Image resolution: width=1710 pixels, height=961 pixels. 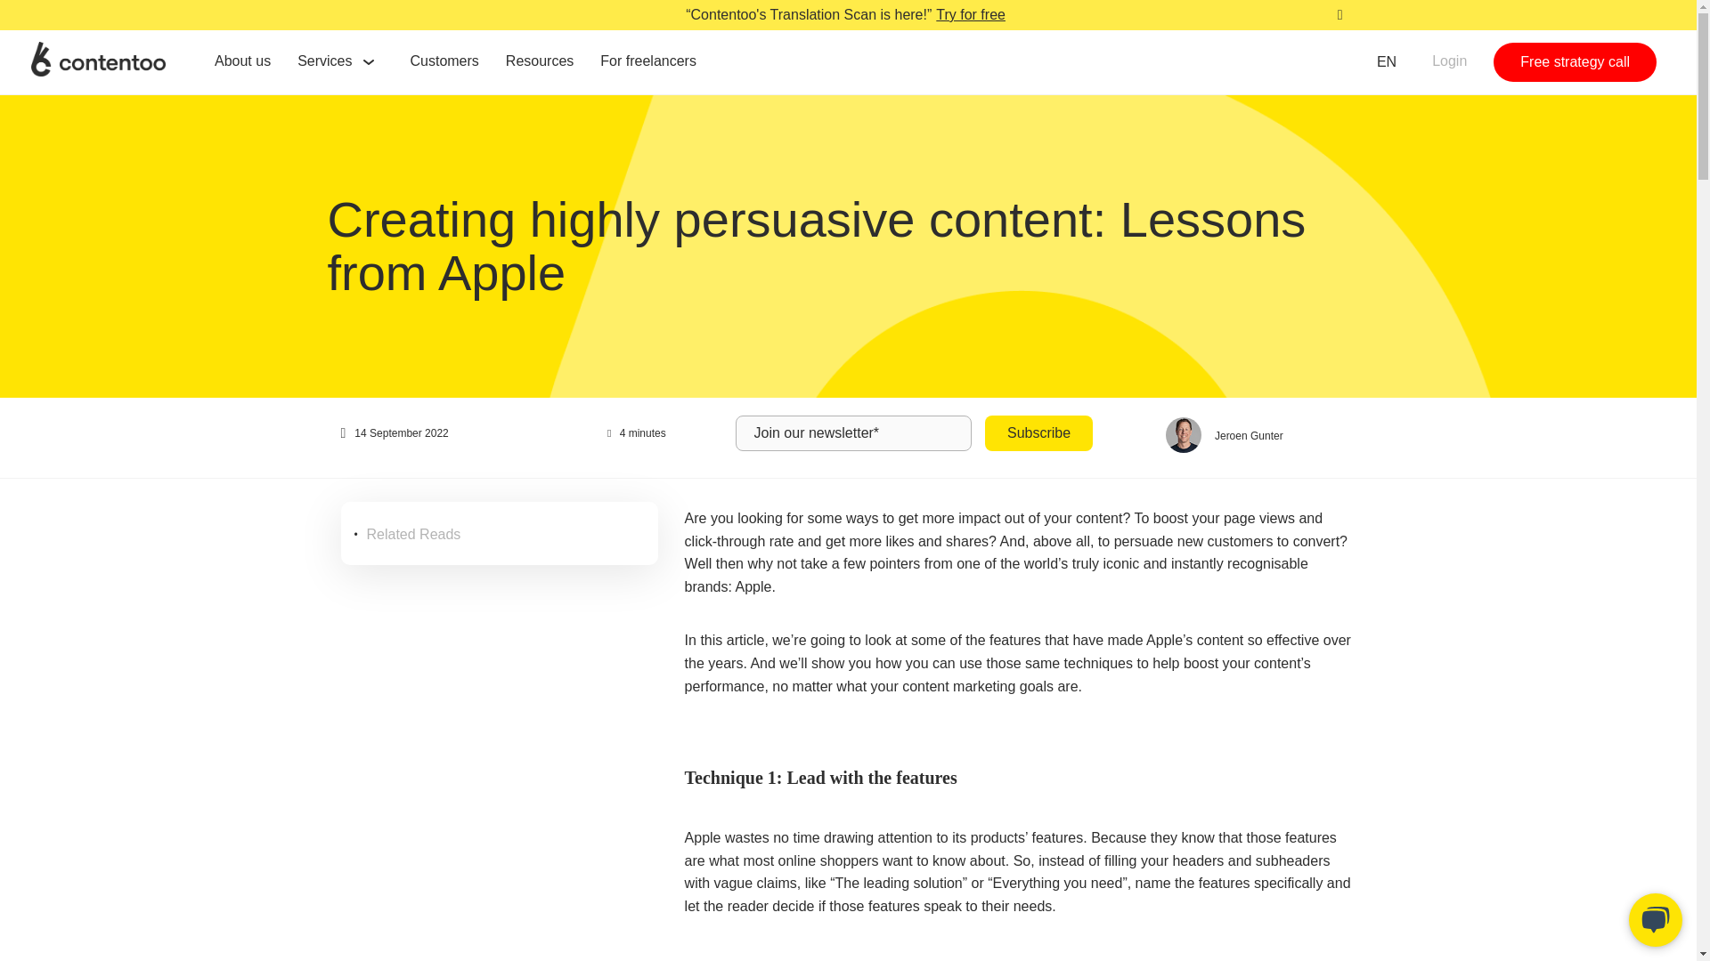 What do you see at coordinates (1575, 61) in the screenshot?
I see `Free strategy call` at bounding box center [1575, 61].